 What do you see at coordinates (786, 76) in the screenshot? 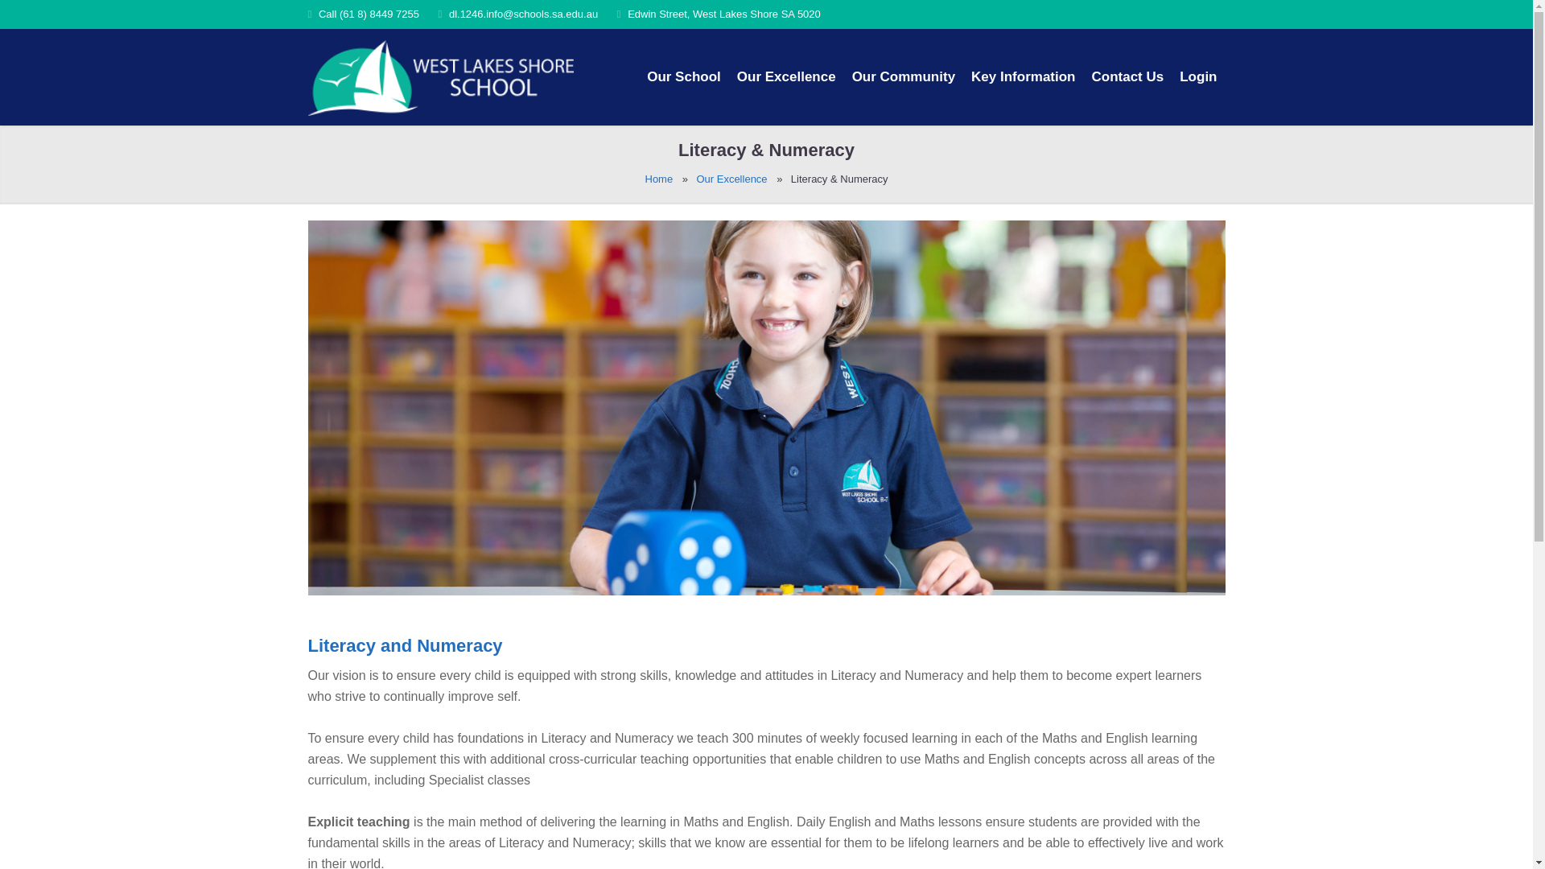
I see `Our Excellence` at bounding box center [786, 76].